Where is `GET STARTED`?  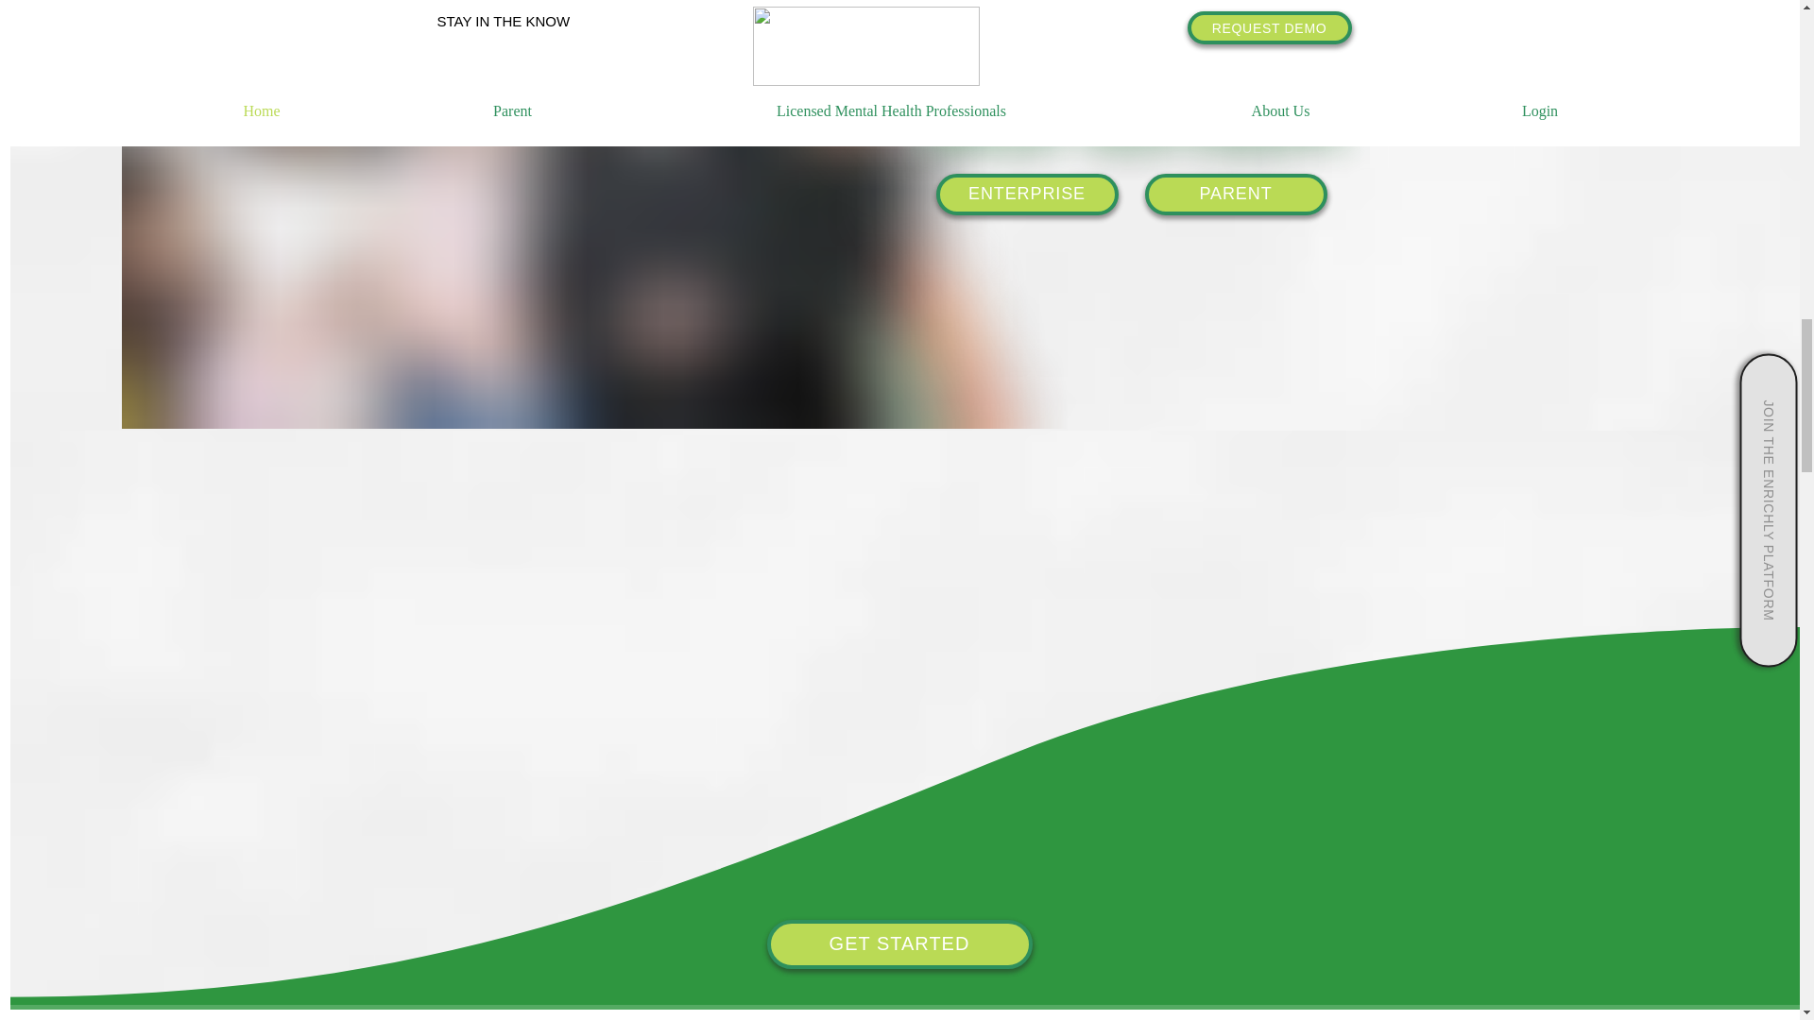
GET STARTED is located at coordinates (899, 944).